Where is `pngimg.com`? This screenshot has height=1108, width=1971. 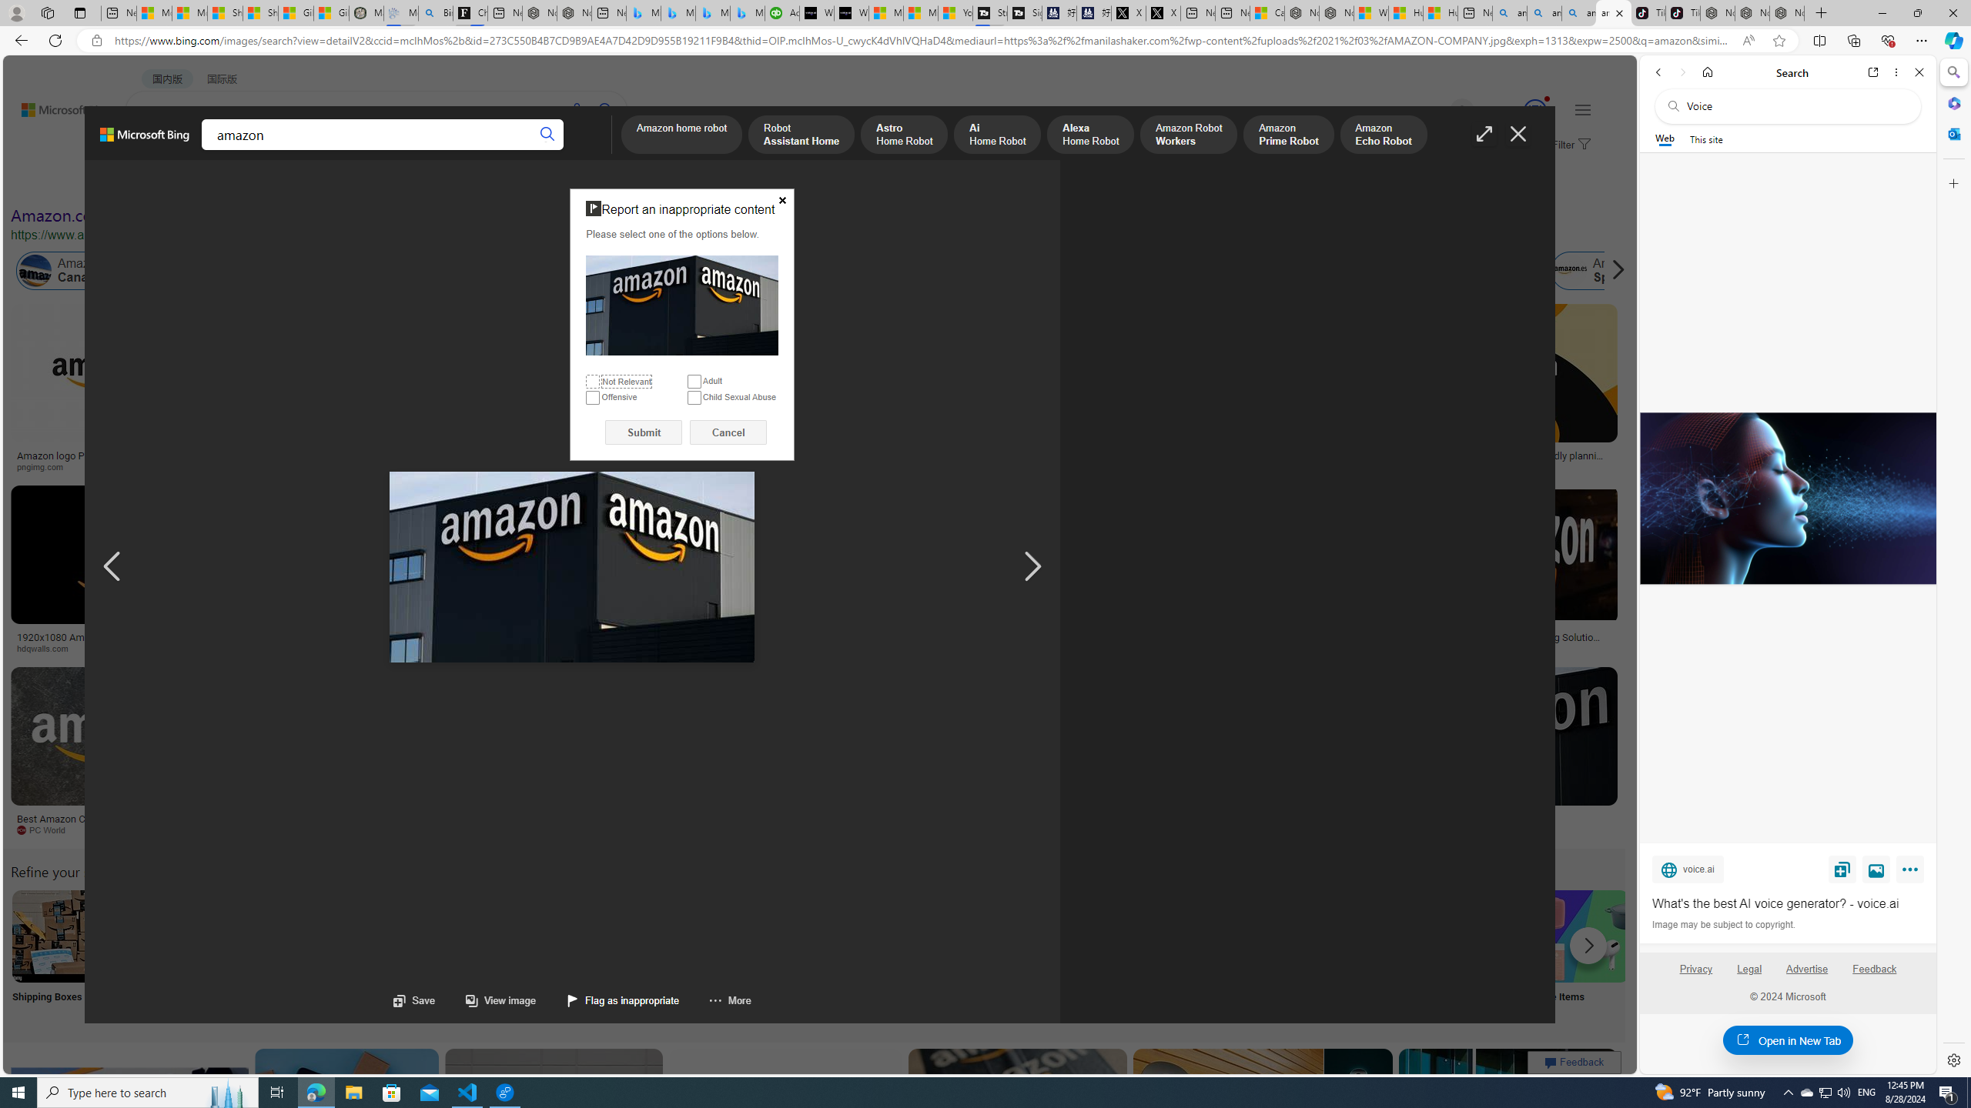
pngimg.com is located at coordinates (103, 466).